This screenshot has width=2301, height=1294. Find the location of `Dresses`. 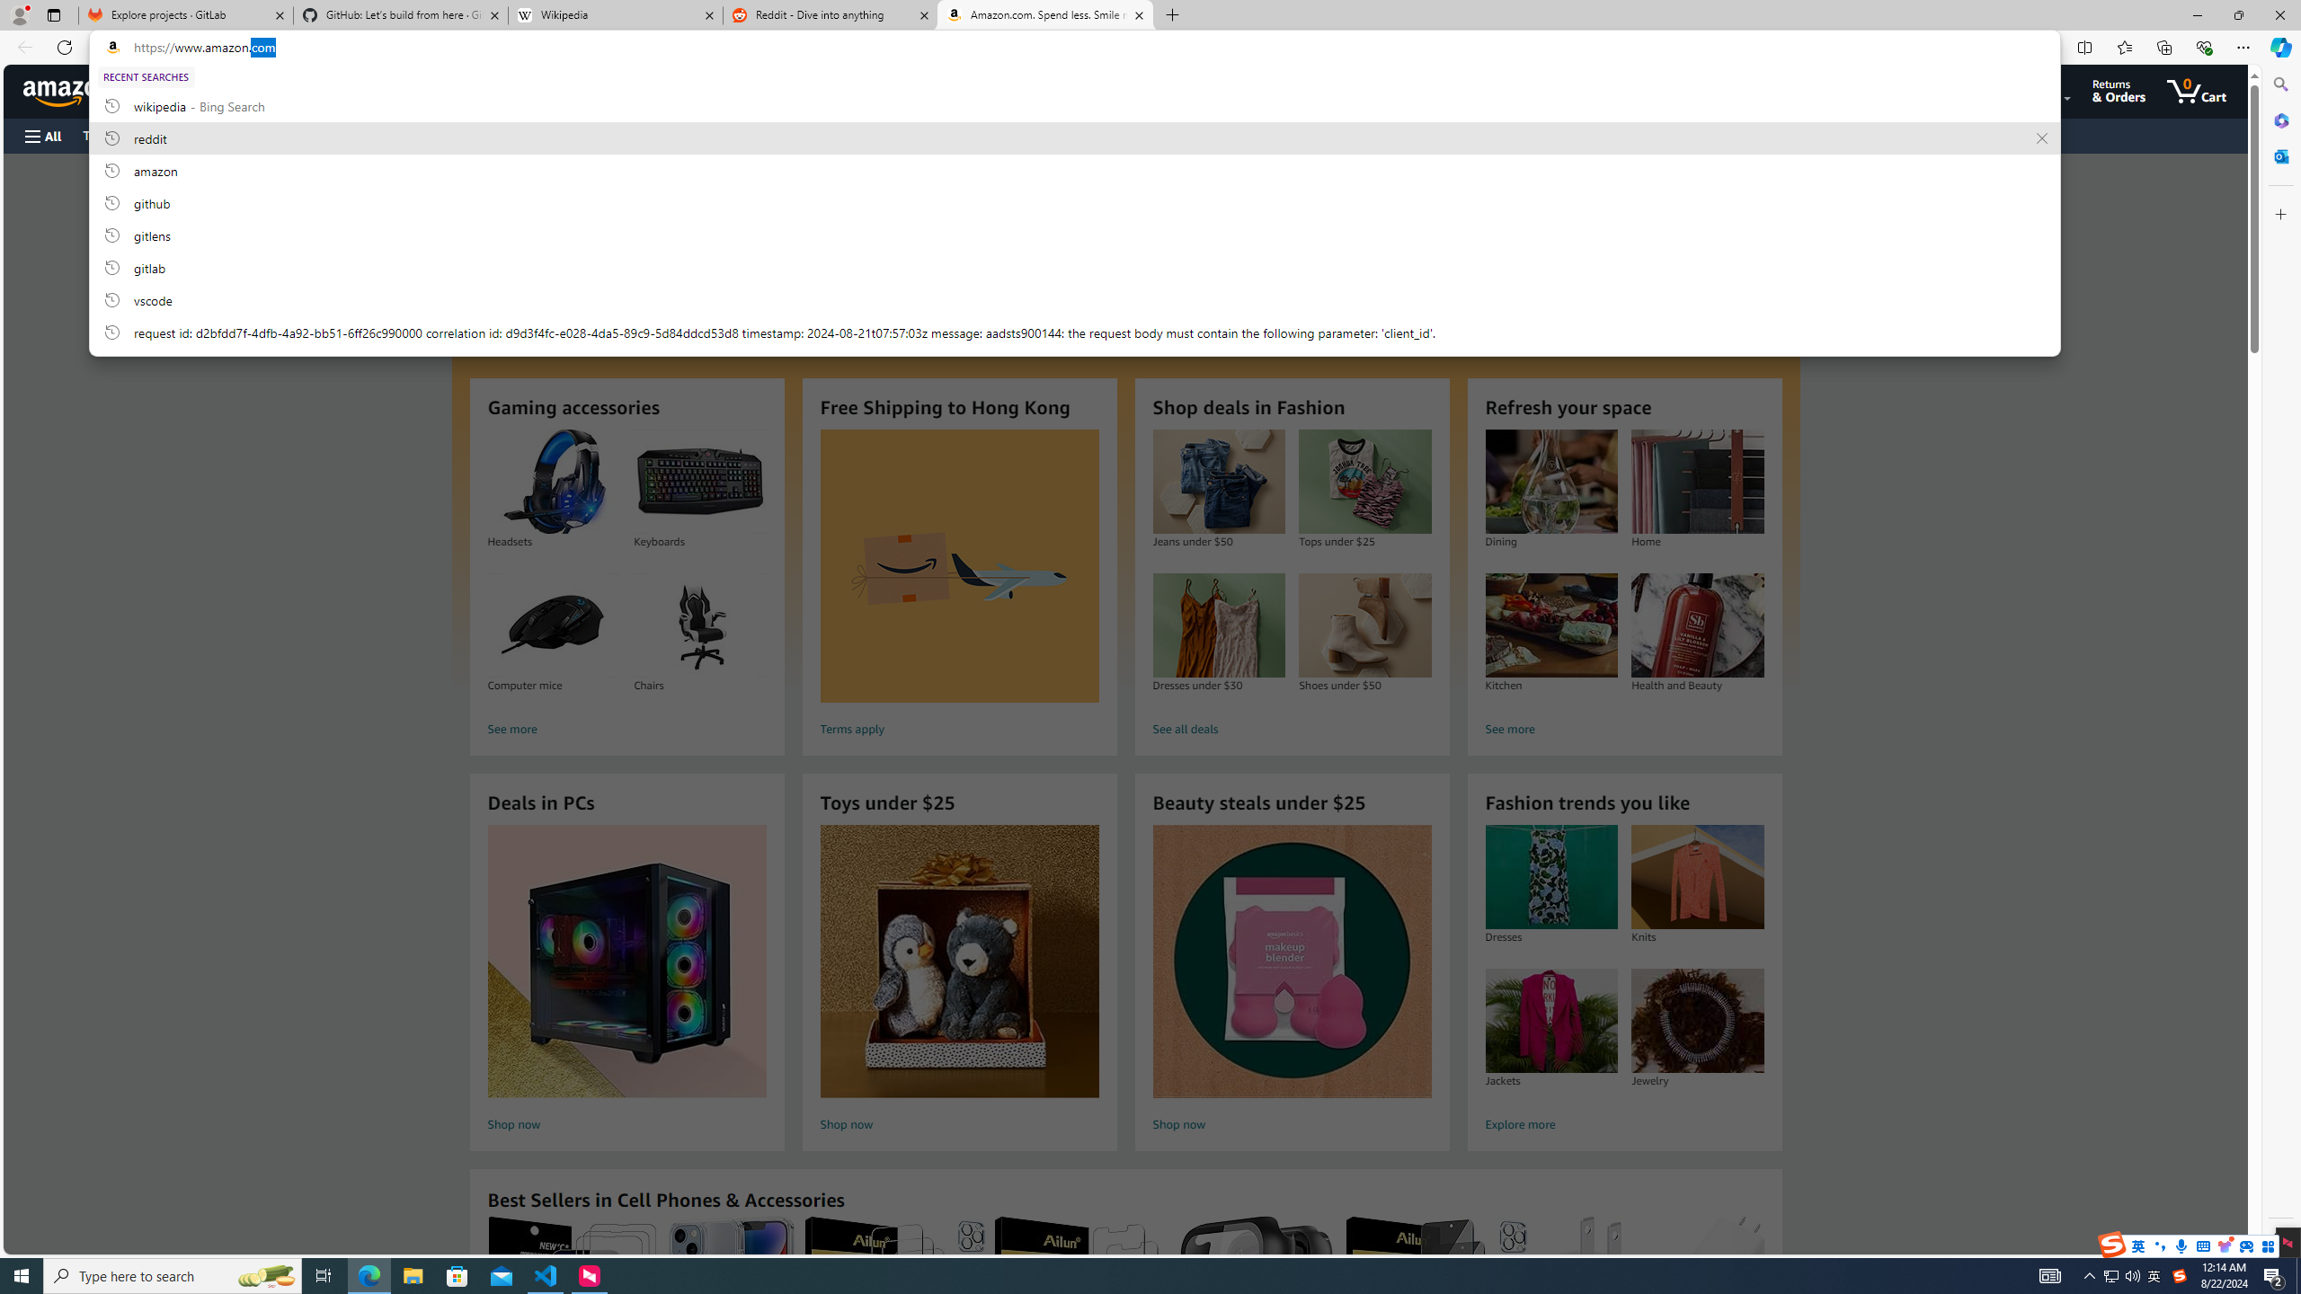

Dresses is located at coordinates (1550, 877).